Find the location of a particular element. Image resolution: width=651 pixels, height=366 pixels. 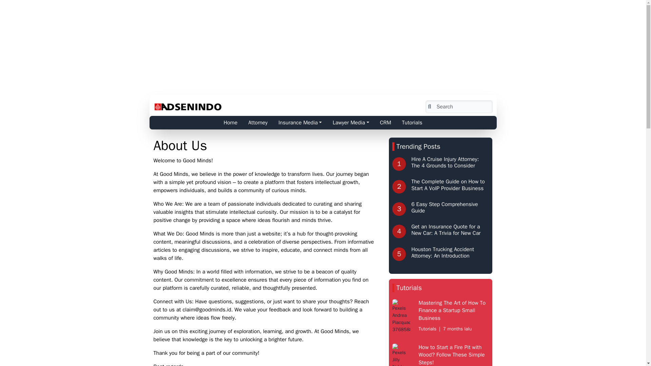

Lawyer Media is located at coordinates (351, 123).